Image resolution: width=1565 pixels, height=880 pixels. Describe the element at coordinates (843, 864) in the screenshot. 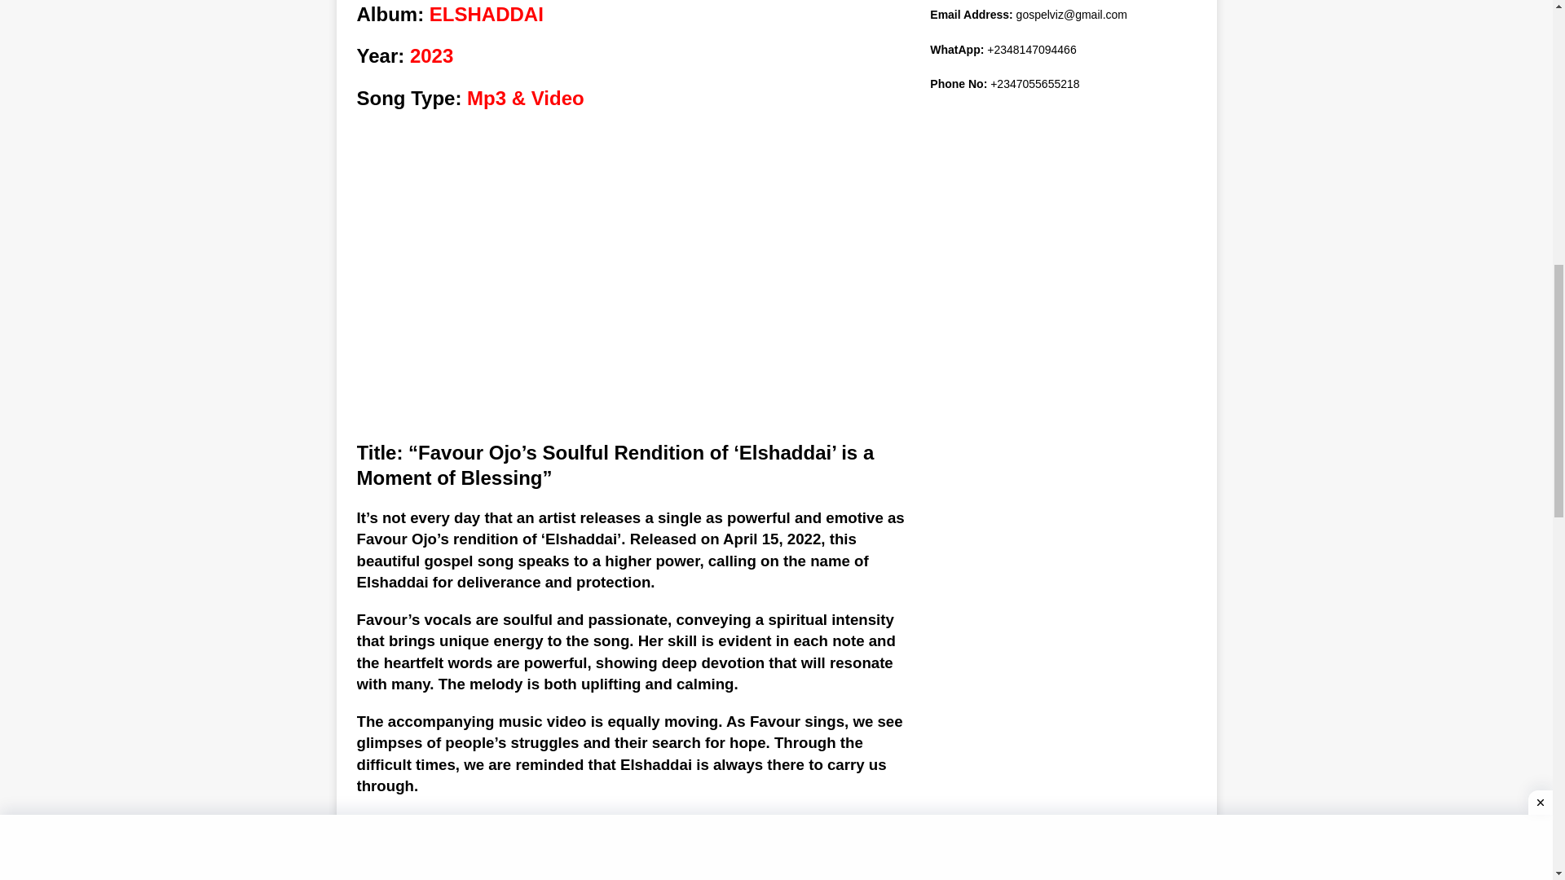

I see `Mute` at that location.